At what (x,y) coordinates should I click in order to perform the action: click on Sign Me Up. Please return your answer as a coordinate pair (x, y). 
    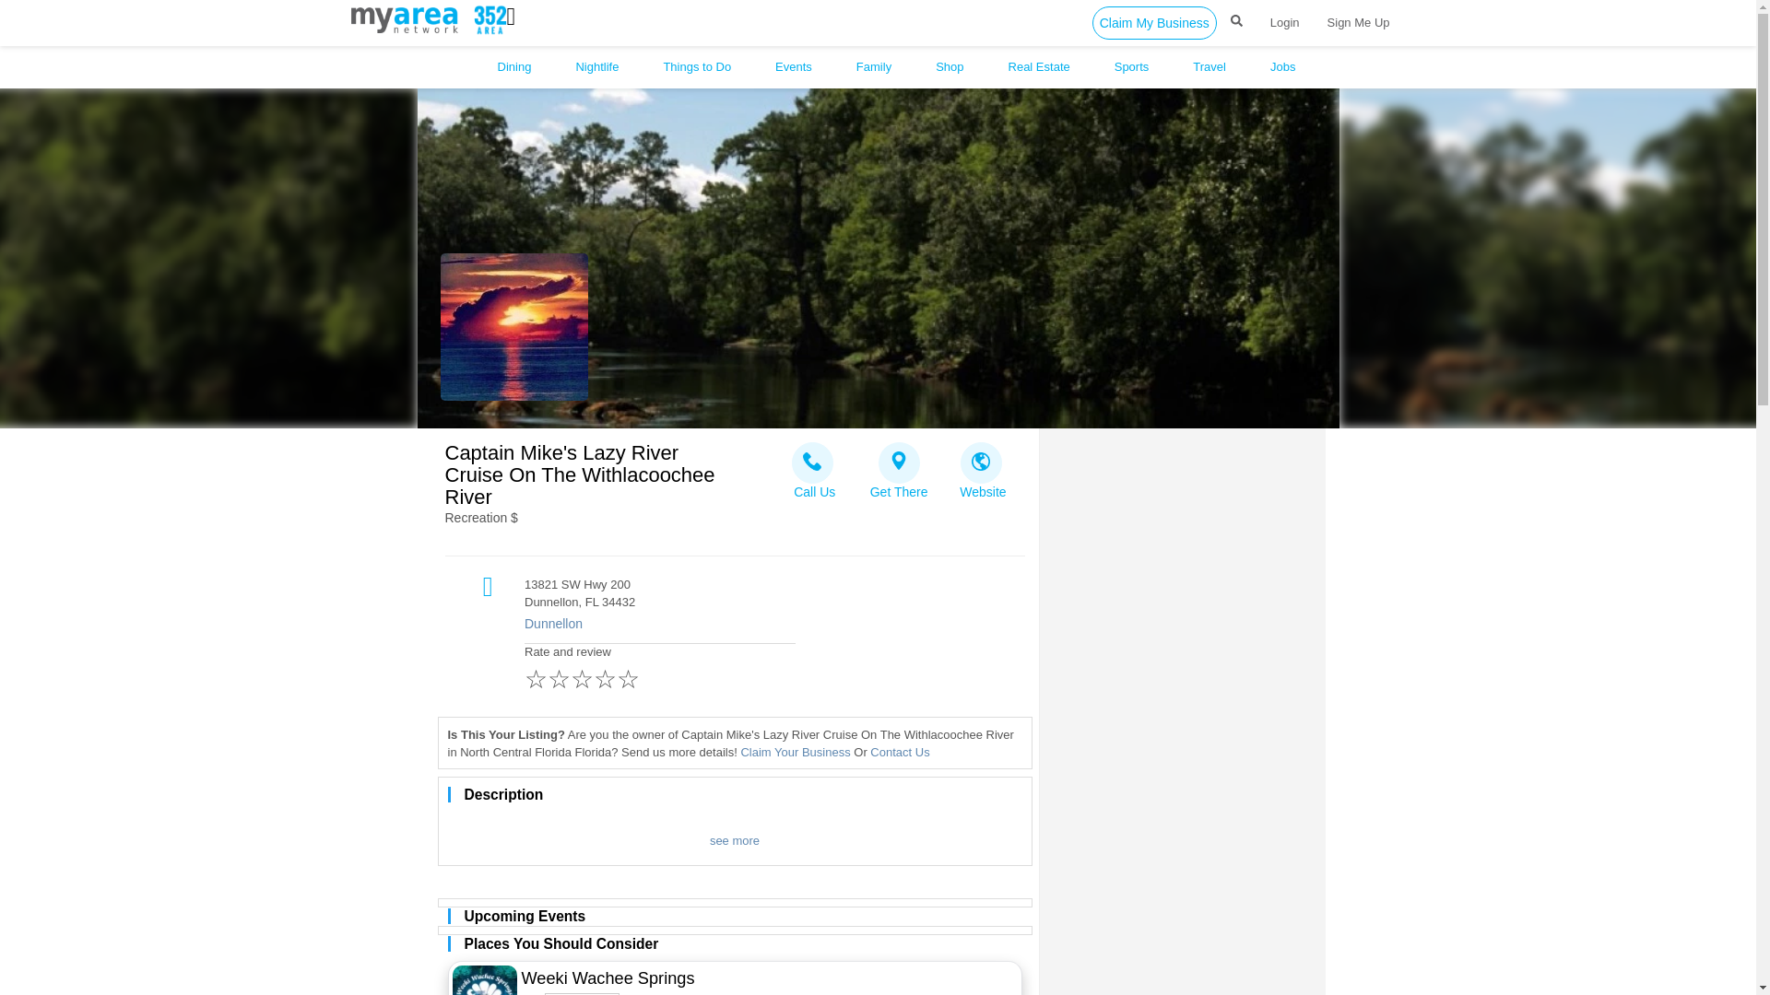
    Looking at the image, I should click on (1358, 22).